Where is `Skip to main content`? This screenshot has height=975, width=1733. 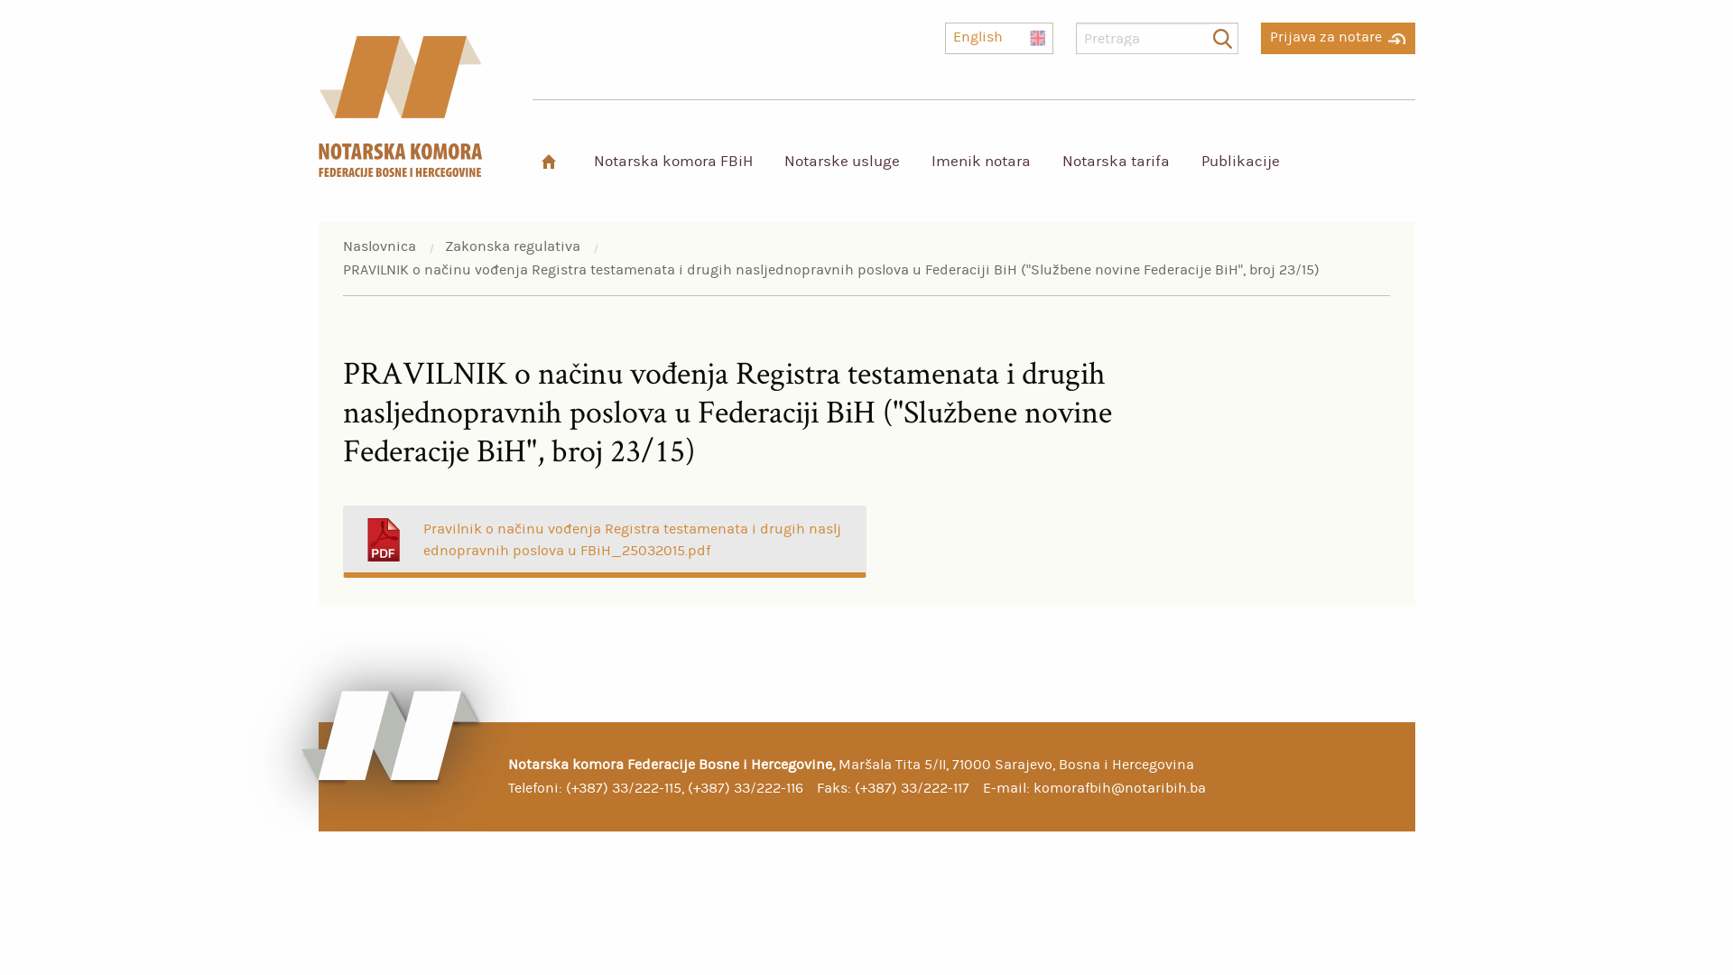 Skip to main content is located at coordinates (0, 0).